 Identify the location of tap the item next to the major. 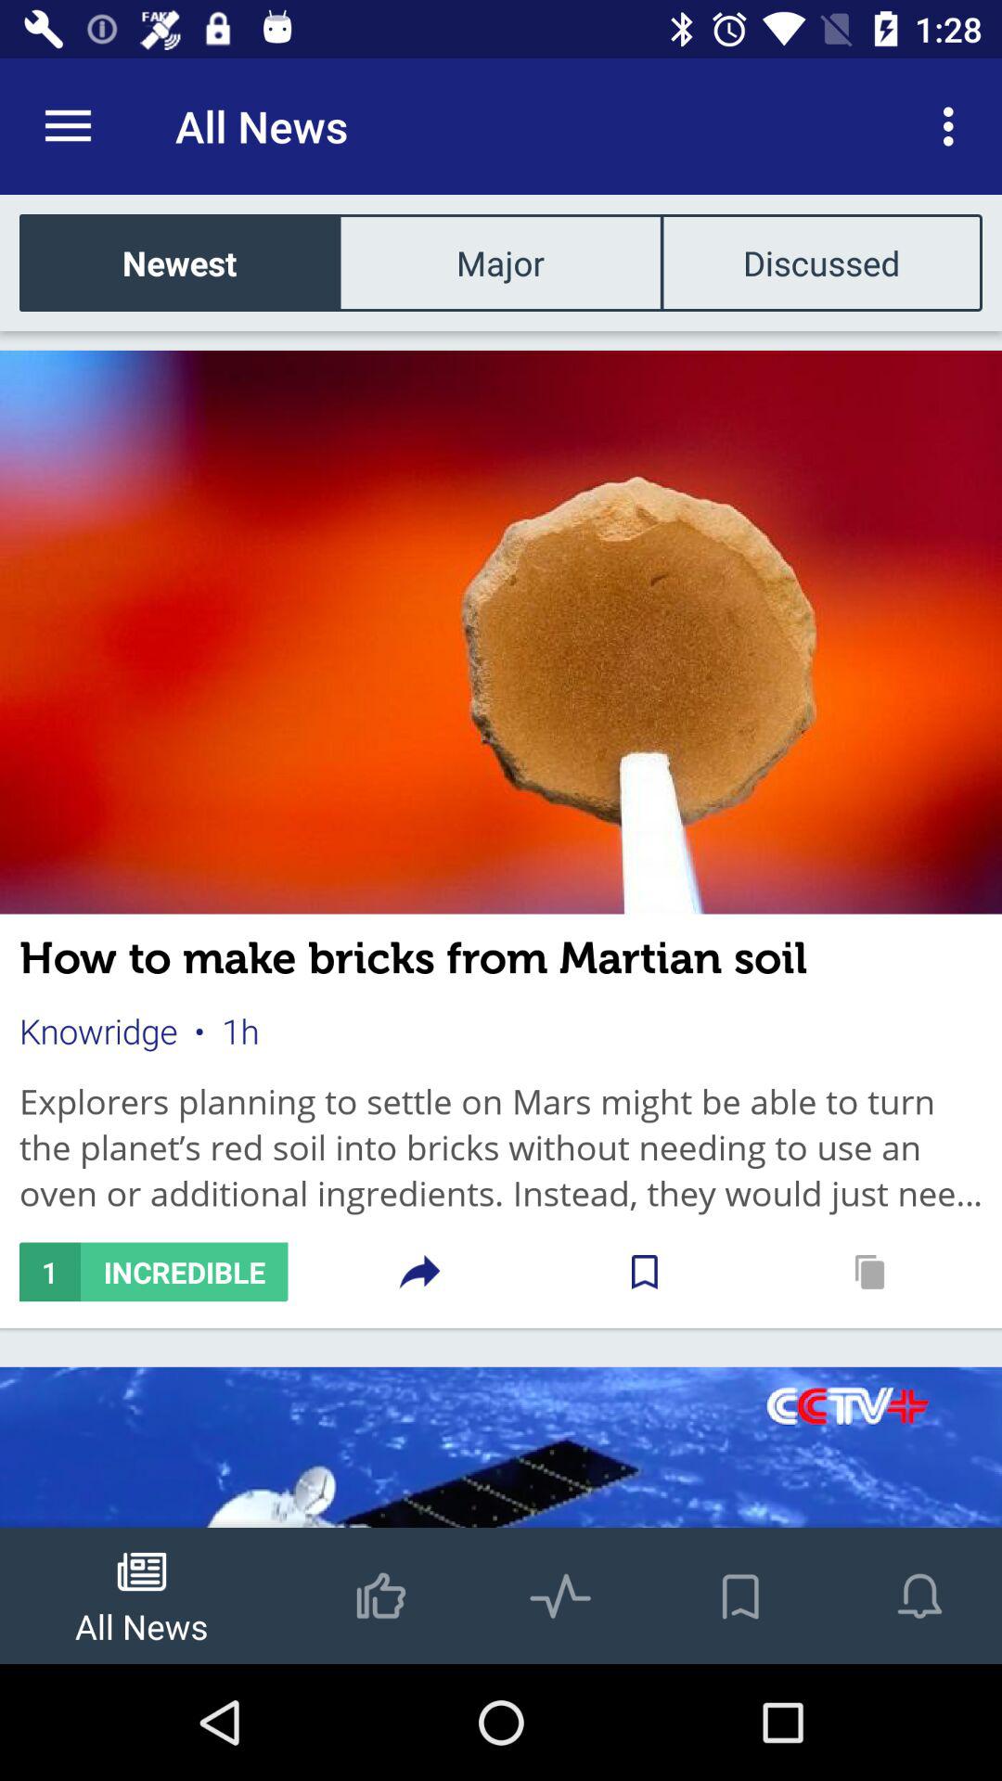
(821, 262).